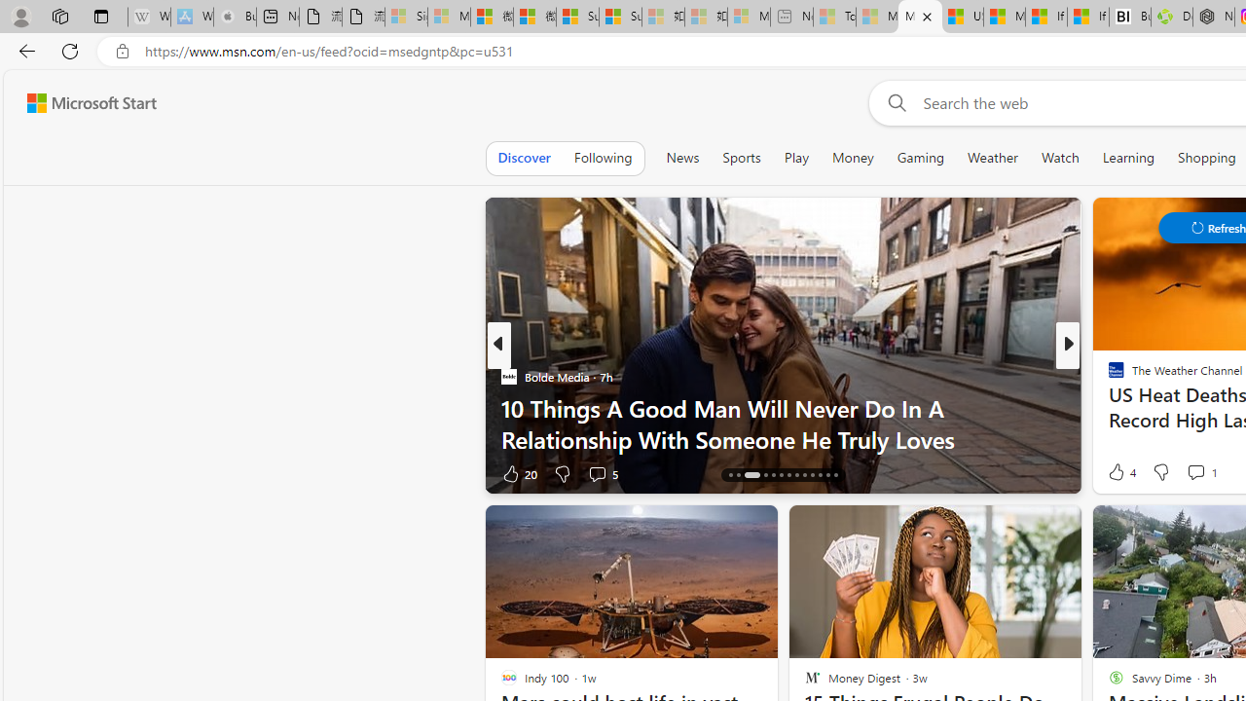  I want to click on View comments 35 Comment, so click(1201, 473).